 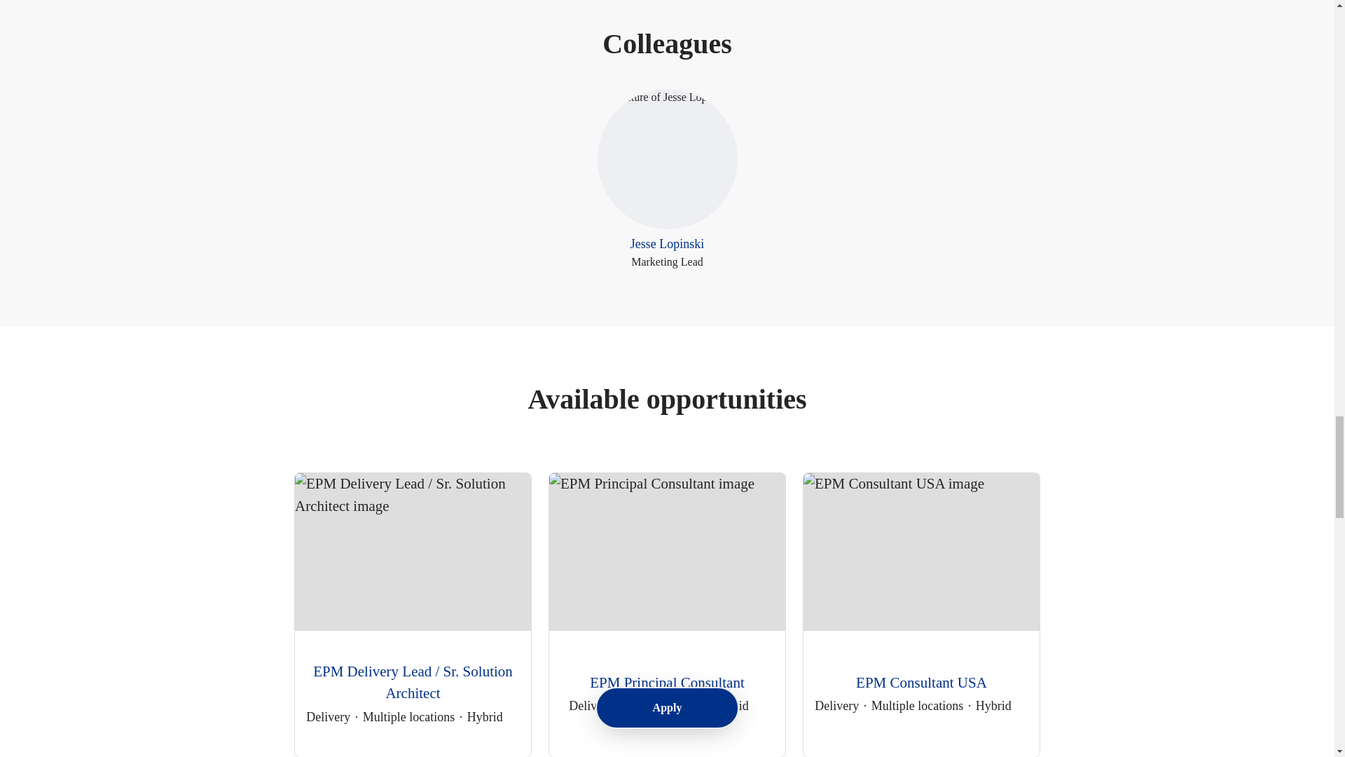 What do you see at coordinates (922, 683) in the screenshot?
I see `State of Colorado, State of Texas, State of Florida` at bounding box center [922, 683].